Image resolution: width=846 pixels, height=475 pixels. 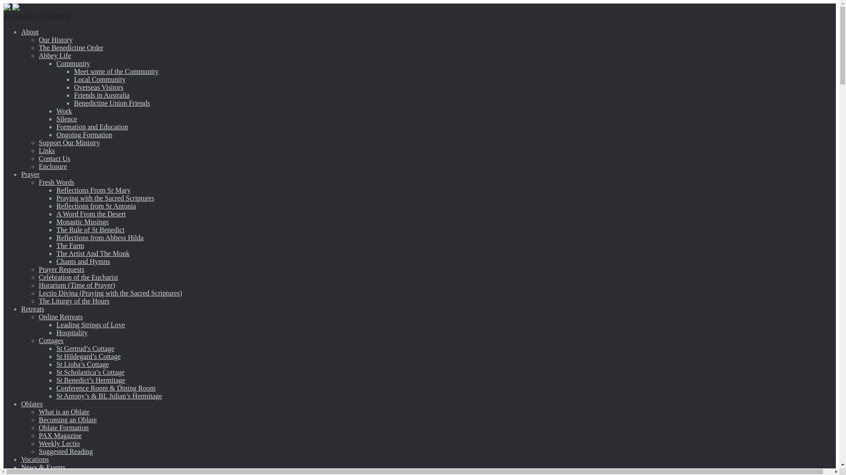 I want to click on The Artist And The Monk, so click(x=93, y=253).